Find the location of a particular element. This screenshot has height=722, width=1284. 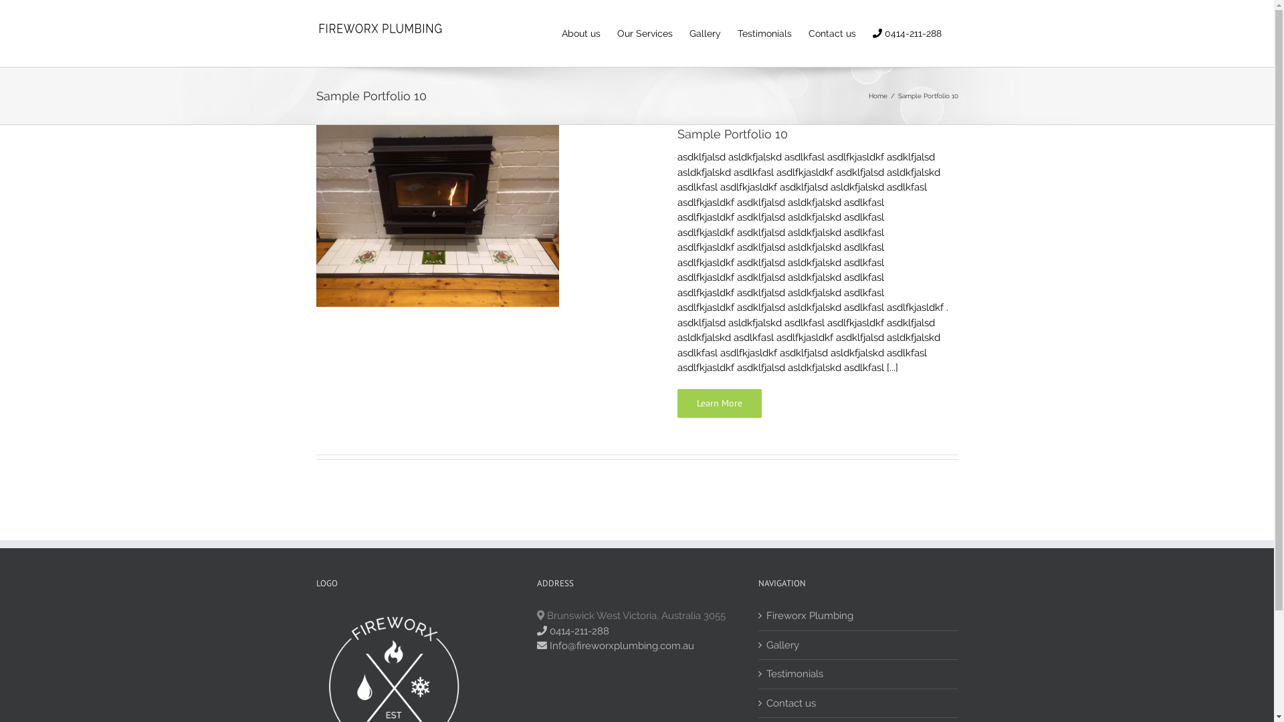

Gallery is located at coordinates (859, 646).